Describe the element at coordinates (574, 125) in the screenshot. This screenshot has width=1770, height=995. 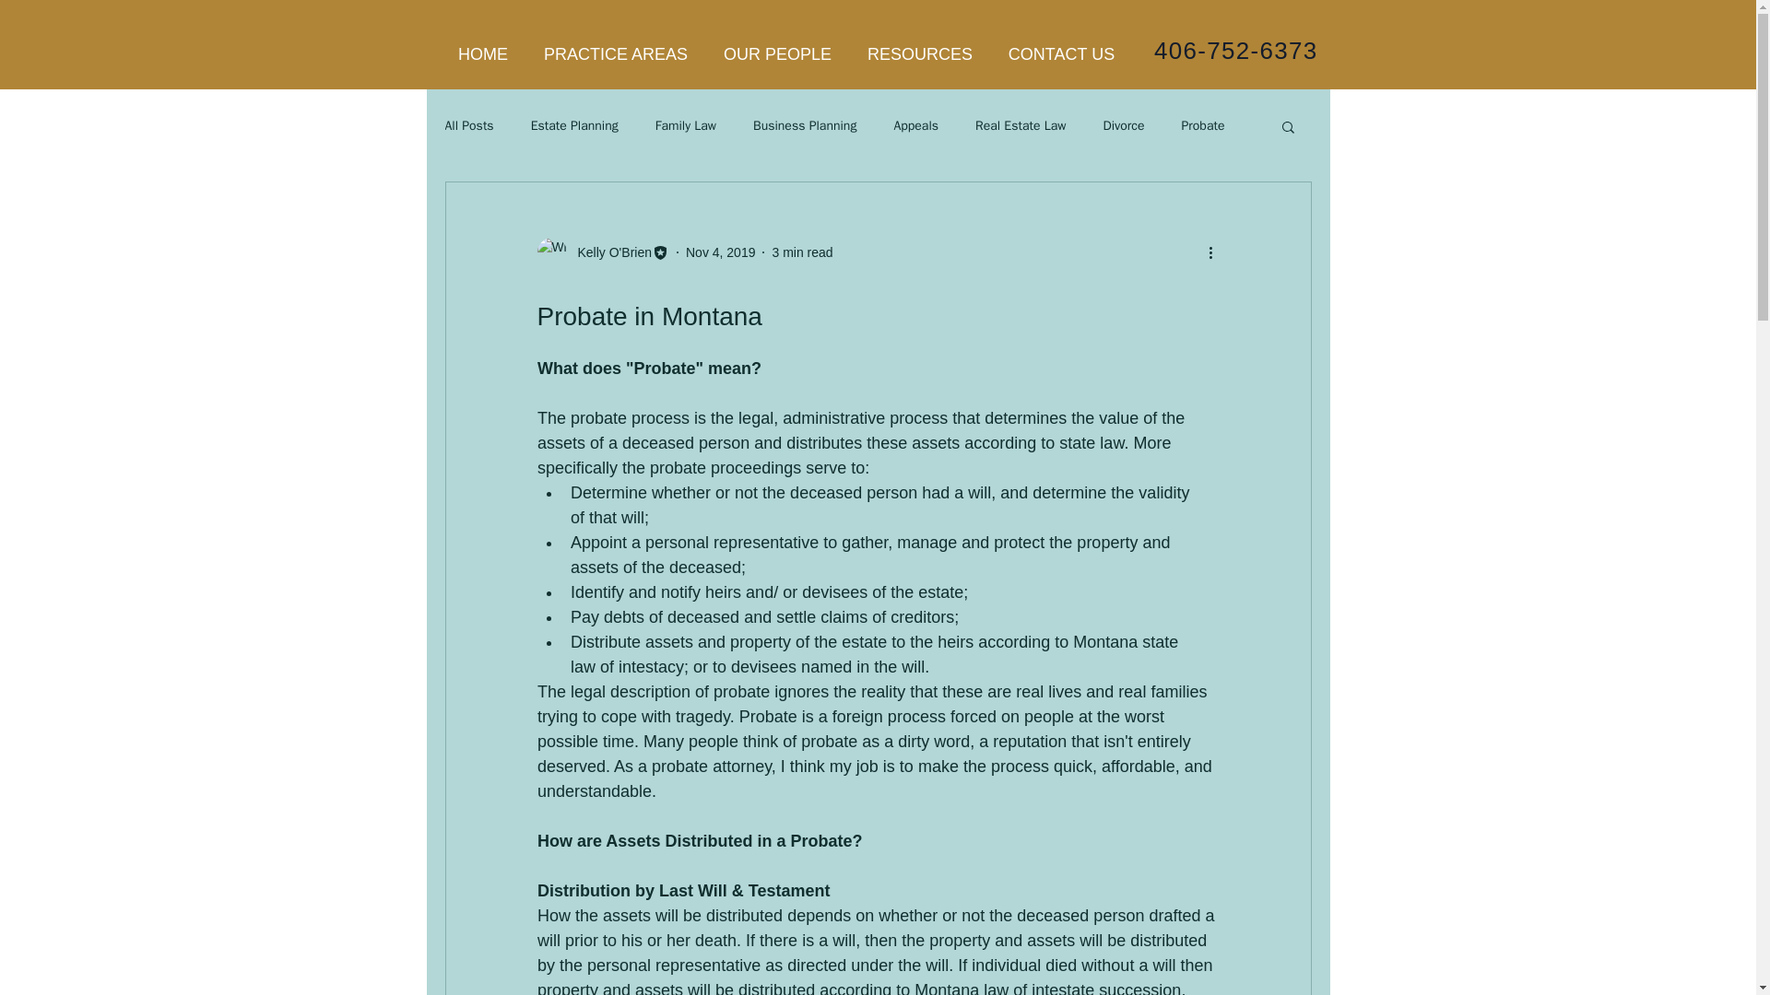
I see `Estate Planning` at that location.